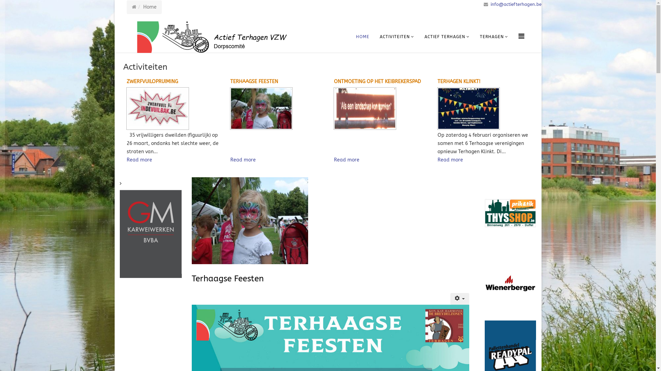 The height and width of the screenshot is (371, 661). Describe the element at coordinates (459, 82) in the screenshot. I see `TERHAGEN KLINKT!` at that location.